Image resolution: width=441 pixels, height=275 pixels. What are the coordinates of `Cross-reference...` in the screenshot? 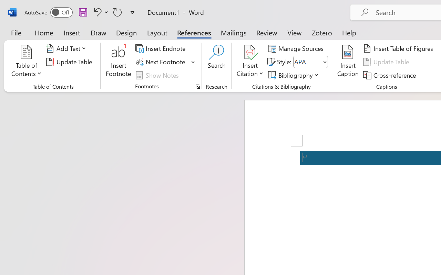 It's located at (391, 75).